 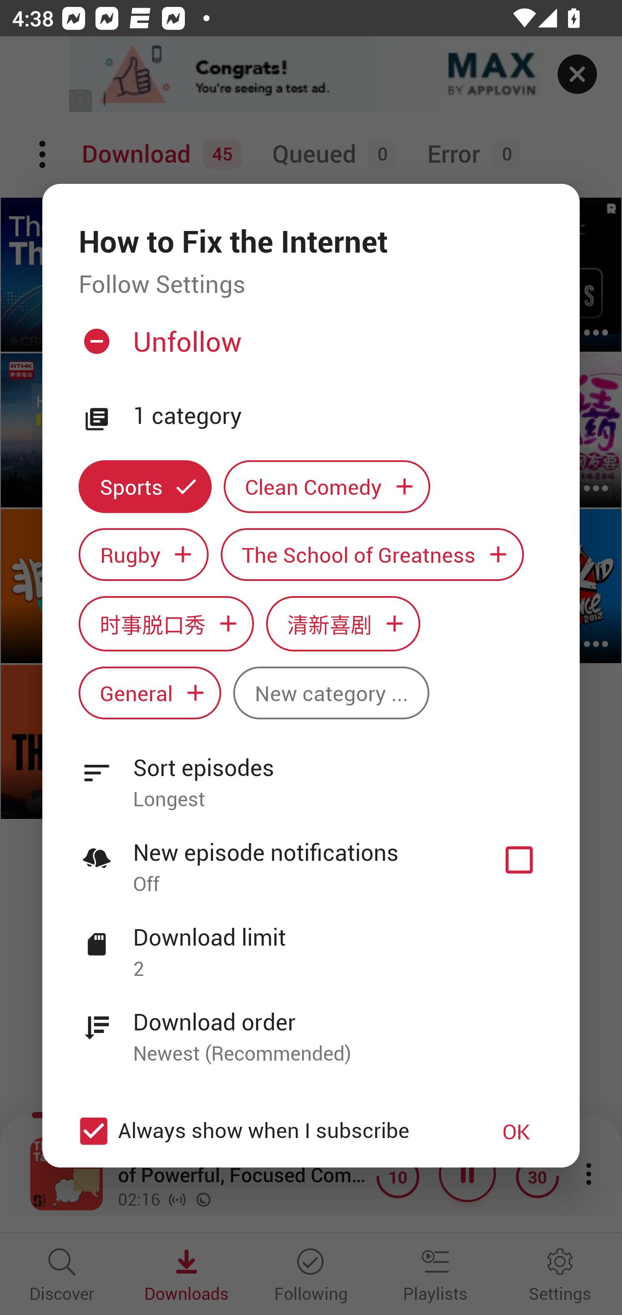 What do you see at coordinates (372, 555) in the screenshot?
I see `The School of Greatness` at bounding box center [372, 555].